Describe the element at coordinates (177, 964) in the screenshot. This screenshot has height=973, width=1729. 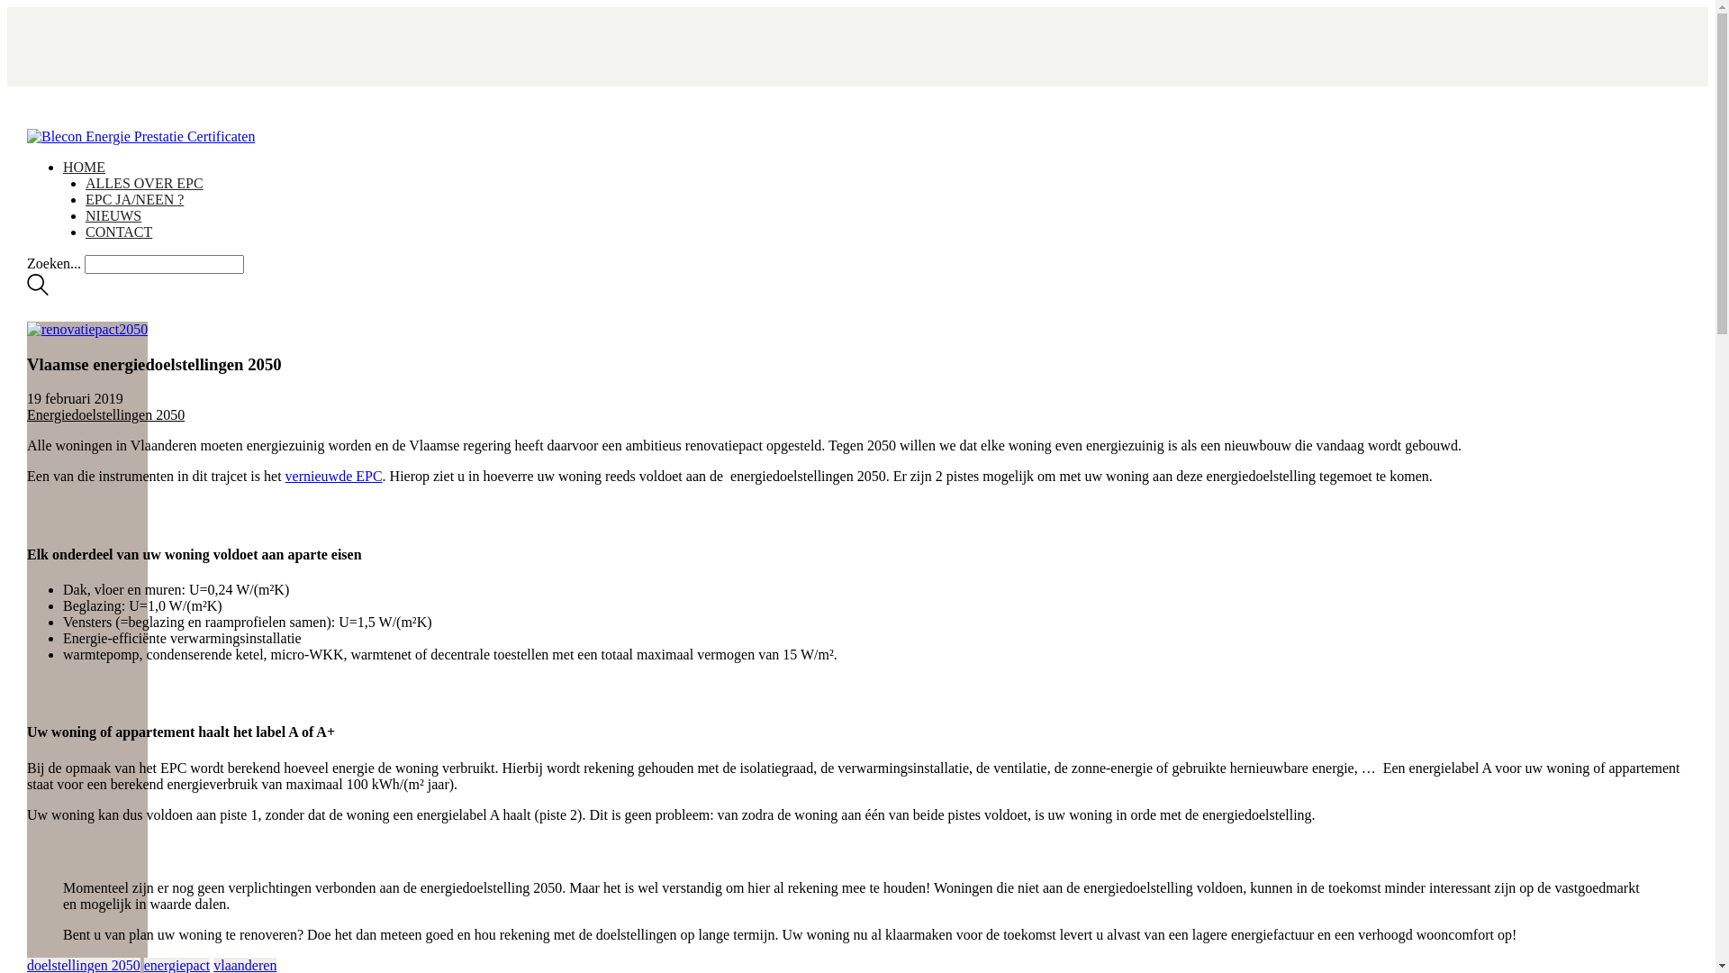
I see `energiepact` at that location.